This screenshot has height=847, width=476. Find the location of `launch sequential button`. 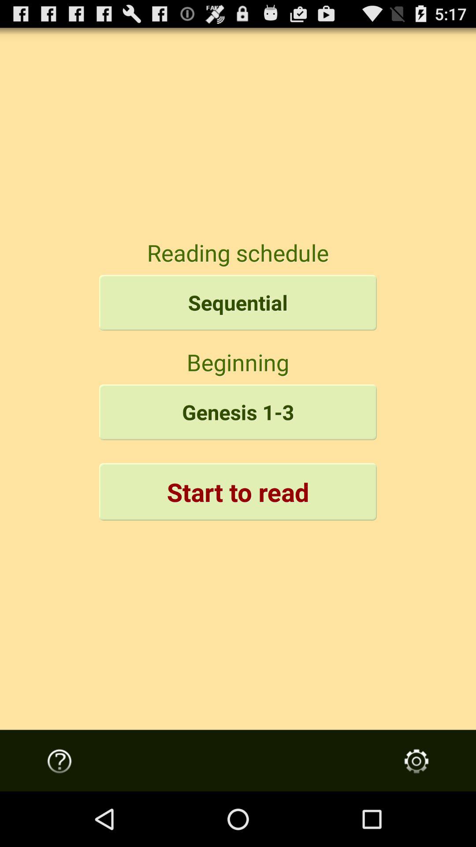

launch sequential button is located at coordinates (238, 303).